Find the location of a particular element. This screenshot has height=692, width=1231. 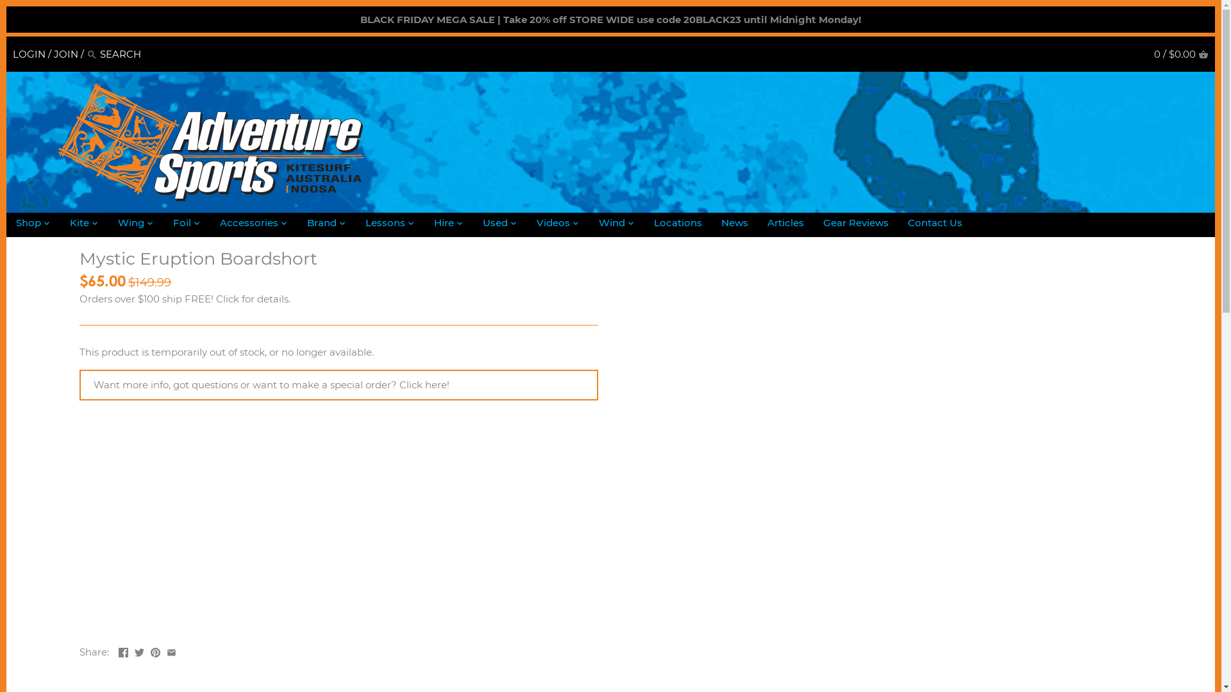

Kite is located at coordinates (80, 225).